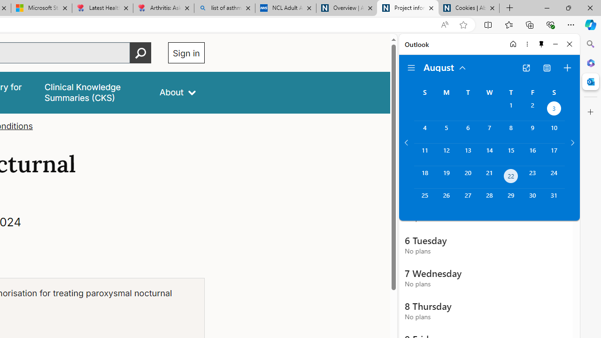 The height and width of the screenshot is (338, 601). What do you see at coordinates (140, 53) in the screenshot?
I see `Perform search` at bounding box center [140, 53].